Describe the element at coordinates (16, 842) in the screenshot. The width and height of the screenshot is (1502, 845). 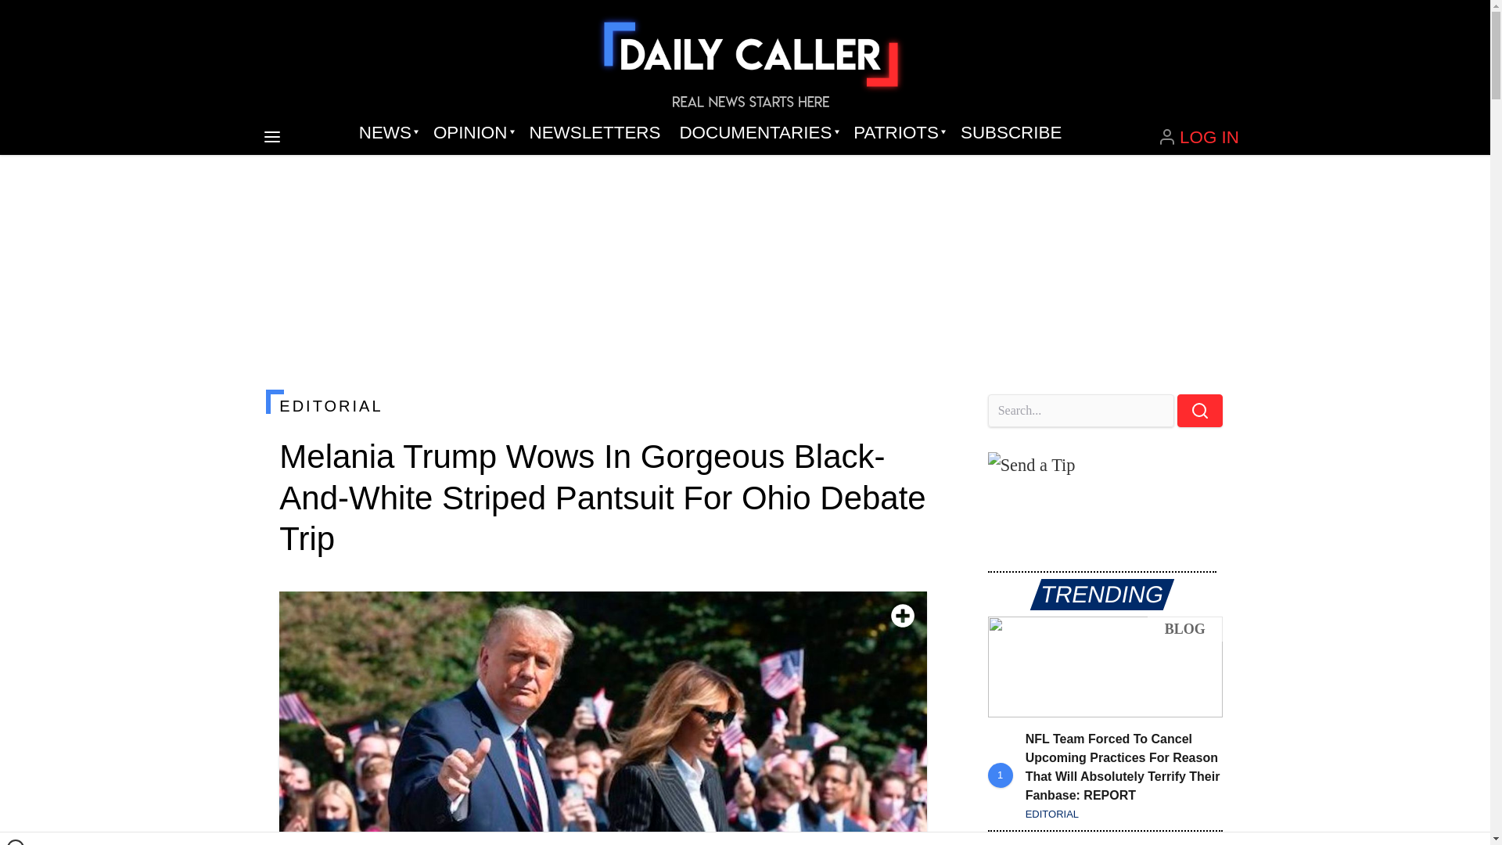
I see `Close window` at that location.